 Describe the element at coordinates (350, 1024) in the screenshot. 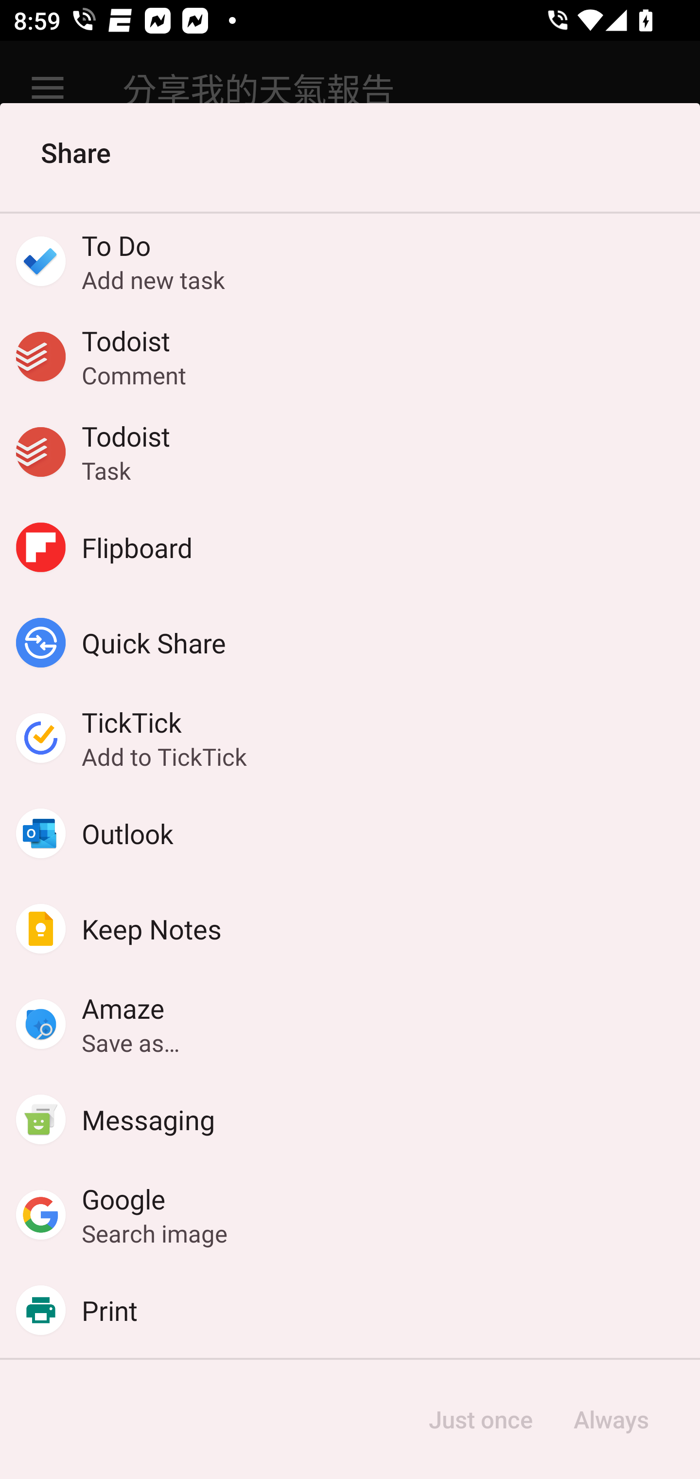

I see `Amaze Save as…` at that location.